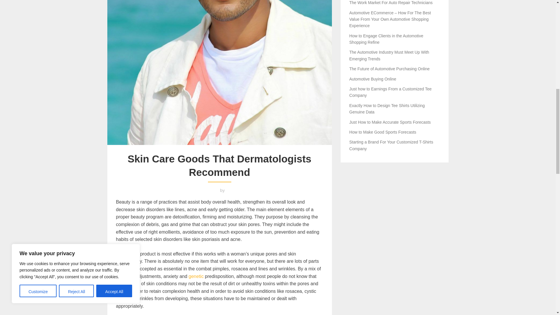 This screenshot has height=315, width=560. What do you see at coordinates (391, 3) in the screenshot?
I see `The Work Market For Auto Repair Technicians` at bounding box center [391, 3].